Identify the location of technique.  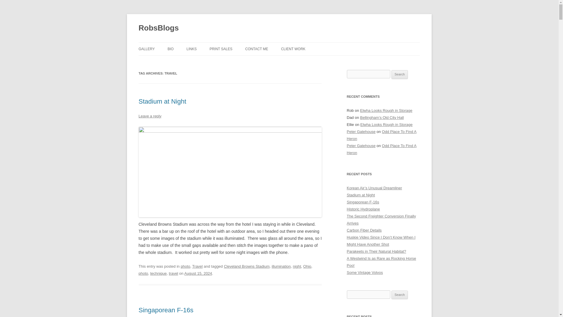
(158, 273).